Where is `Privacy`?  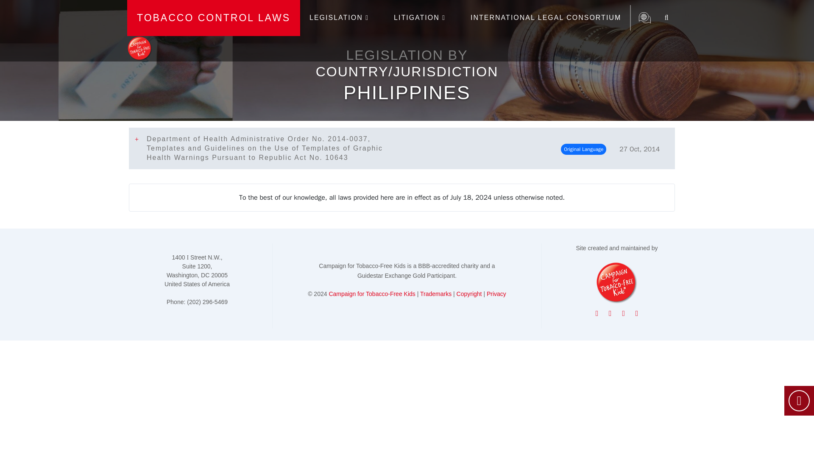
Privacy is located at coordinates (496, 293).